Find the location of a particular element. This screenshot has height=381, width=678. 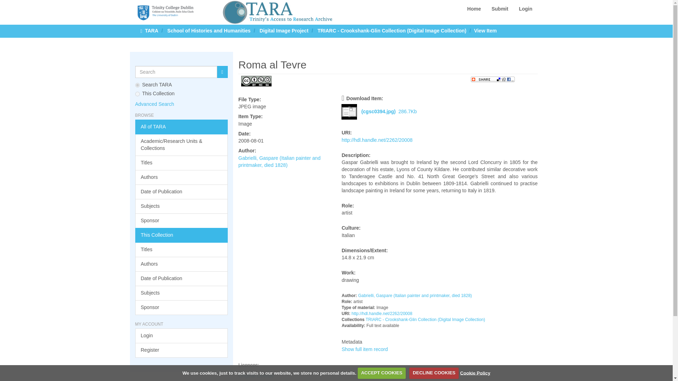

Subjects is located at coordinates (182, 293).